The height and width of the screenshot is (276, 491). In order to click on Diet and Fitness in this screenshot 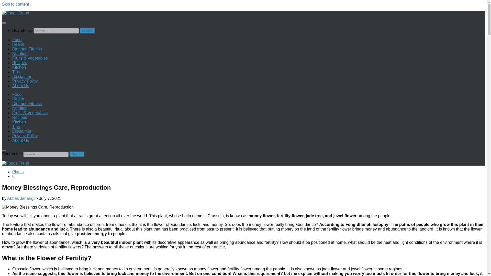, I will do `click(27, 49)`.